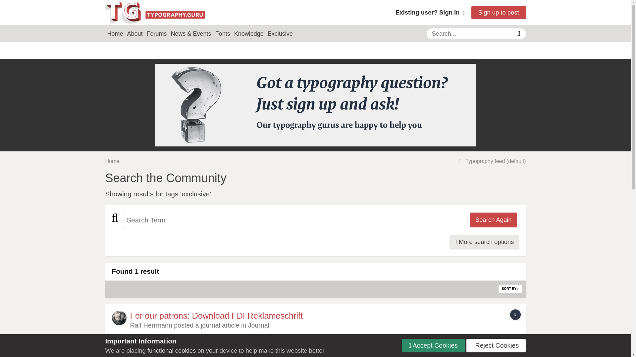  I want to click on Exclusive, so click(280, 34).